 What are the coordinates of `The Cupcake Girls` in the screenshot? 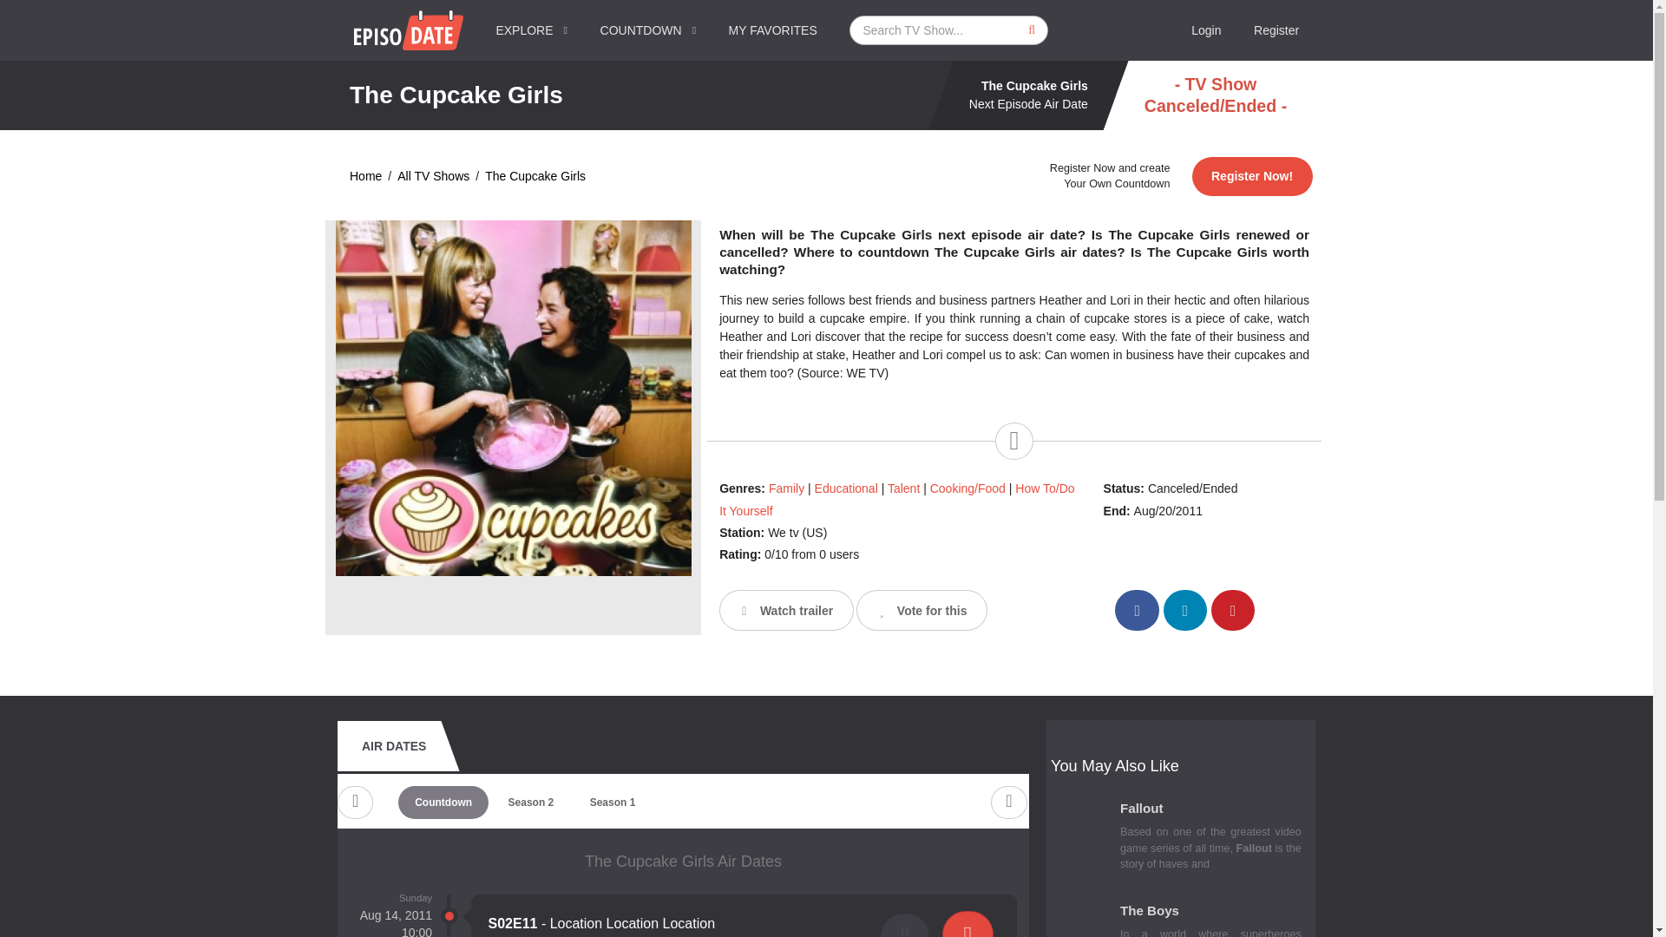 It's located at (535, 176).